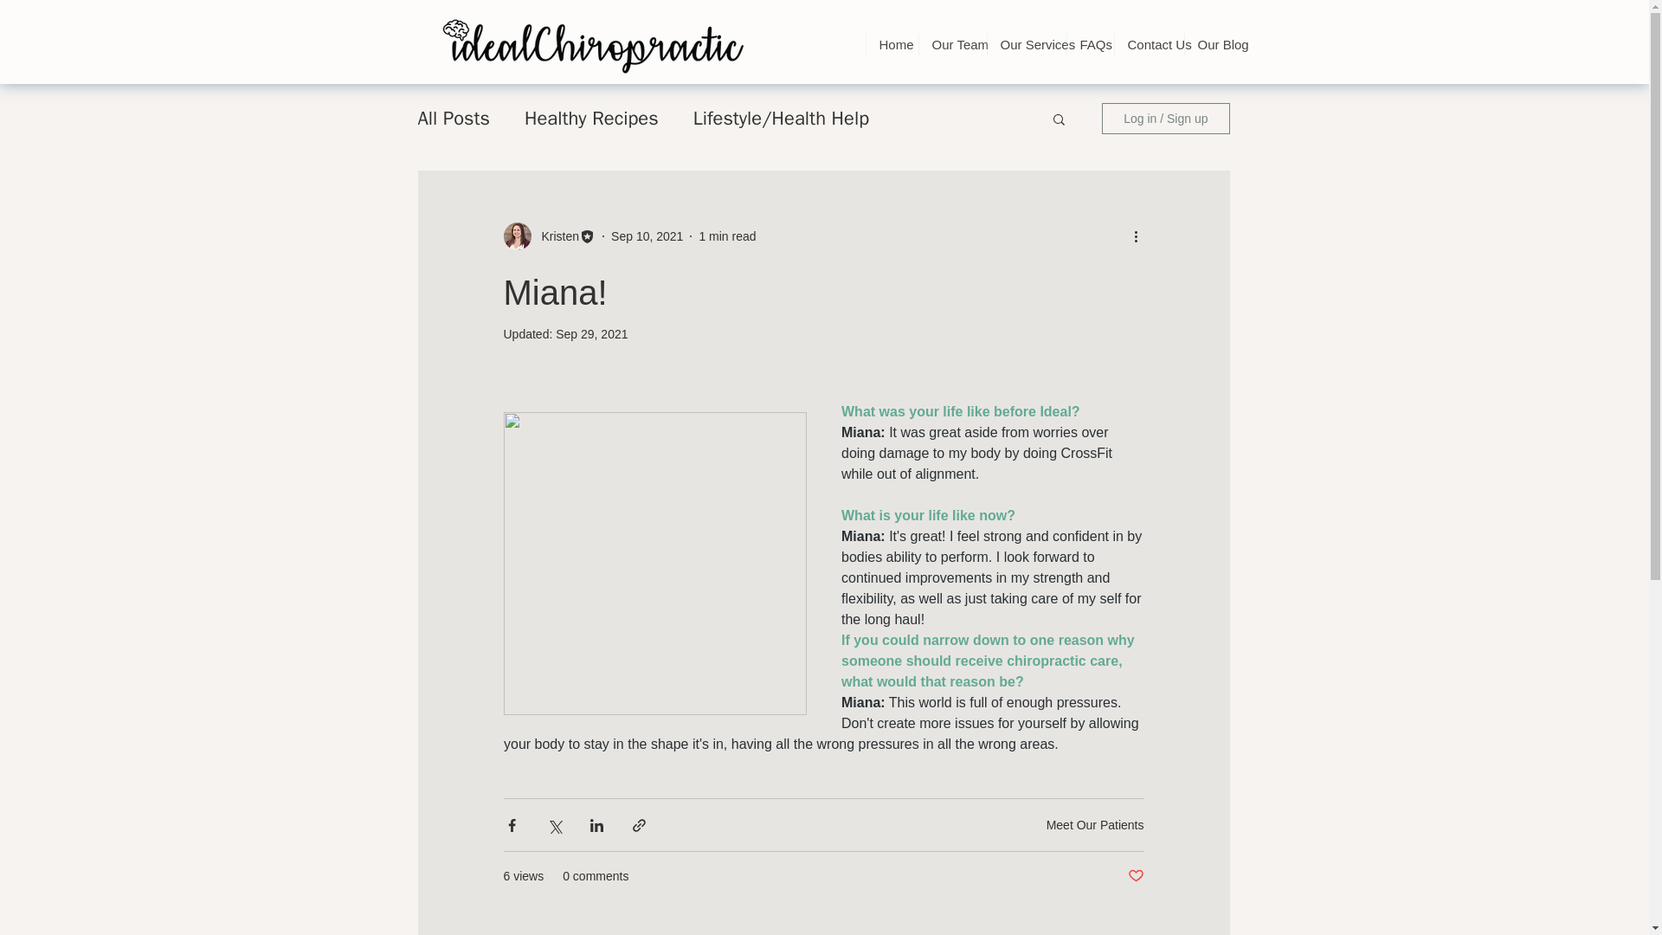  What do you see at coordinates (1096, 824) in the screenshot?
I see `Meet Our Patients` at bounding box center [1096, 824].